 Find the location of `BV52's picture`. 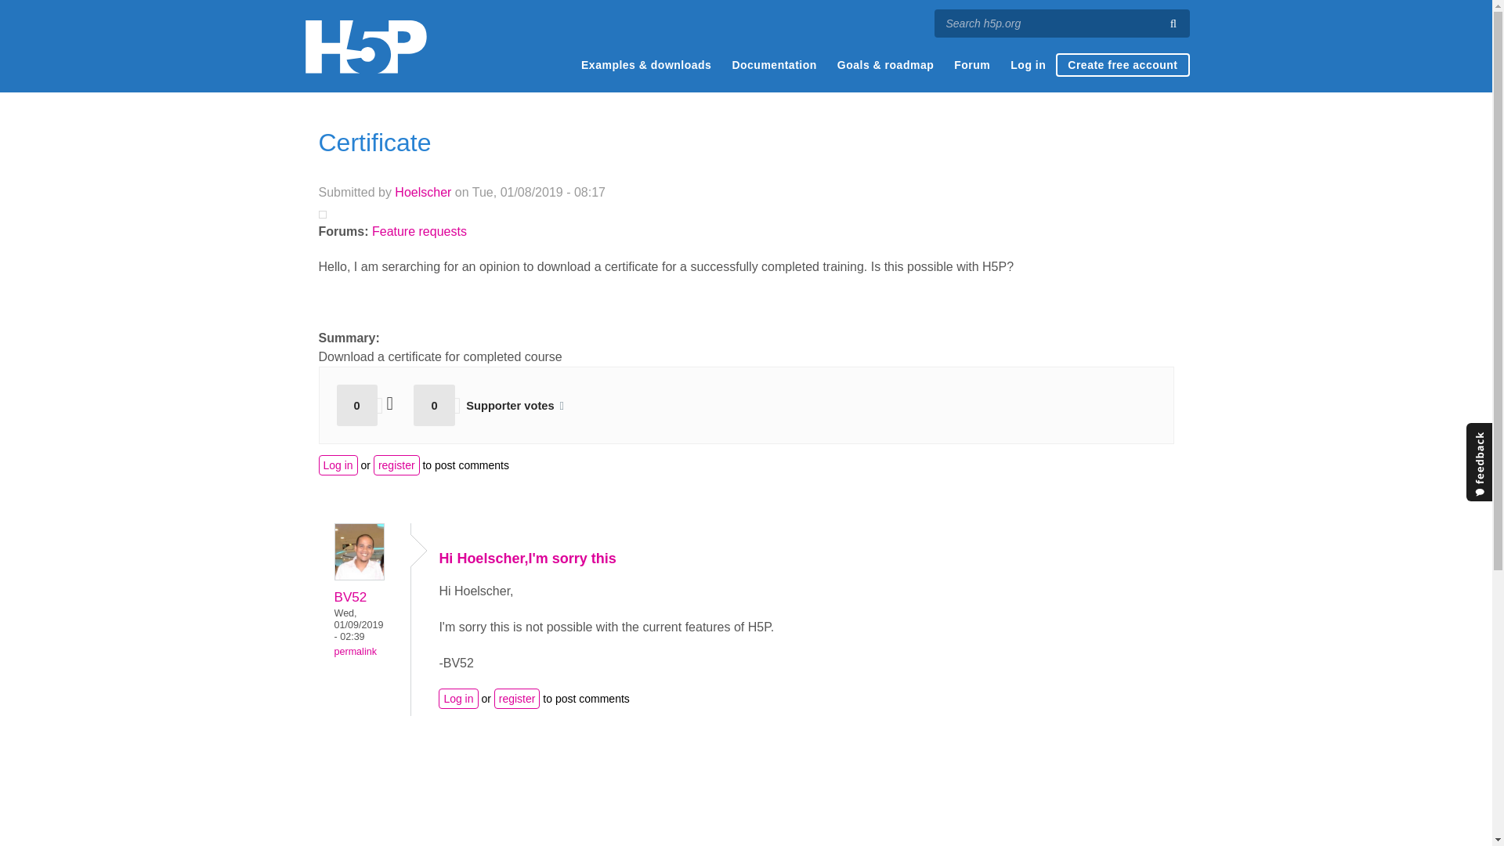

BV52's picture is located at coordinates (359, 551).